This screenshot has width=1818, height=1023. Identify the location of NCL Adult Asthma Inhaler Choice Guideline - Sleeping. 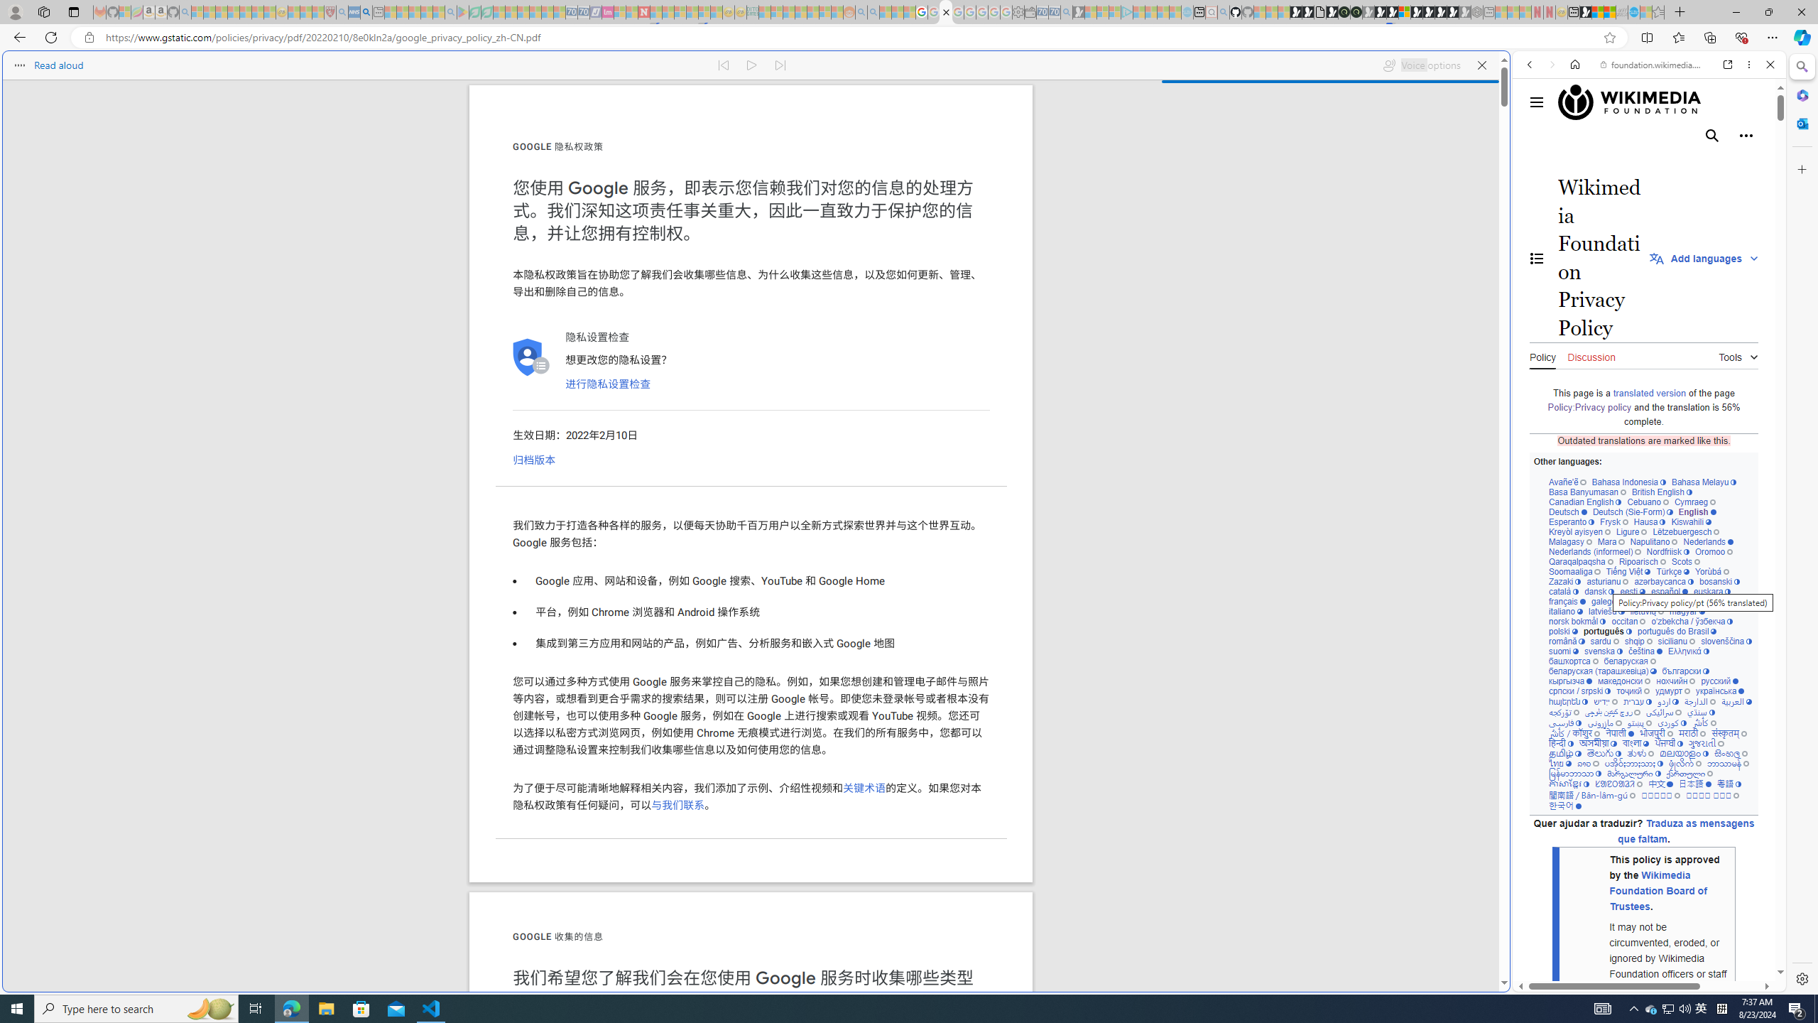
(354, 12).